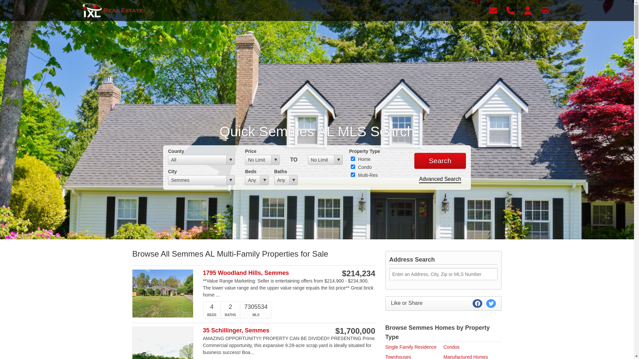 The width and height of the screenshot is (639, 359). What do you see at coordinates (444, 303) in the screenshot?
I see `Like or Share` at bounding box center [444, 303].